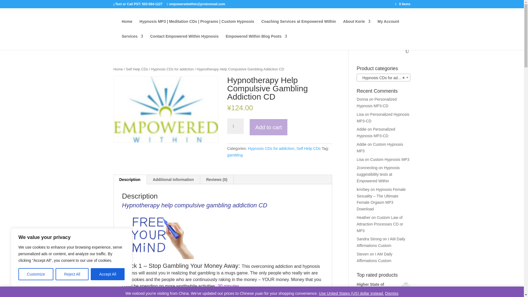  Describe the element at coordinates (72, 274) in the screenshot. I see `Reject All` at that location.